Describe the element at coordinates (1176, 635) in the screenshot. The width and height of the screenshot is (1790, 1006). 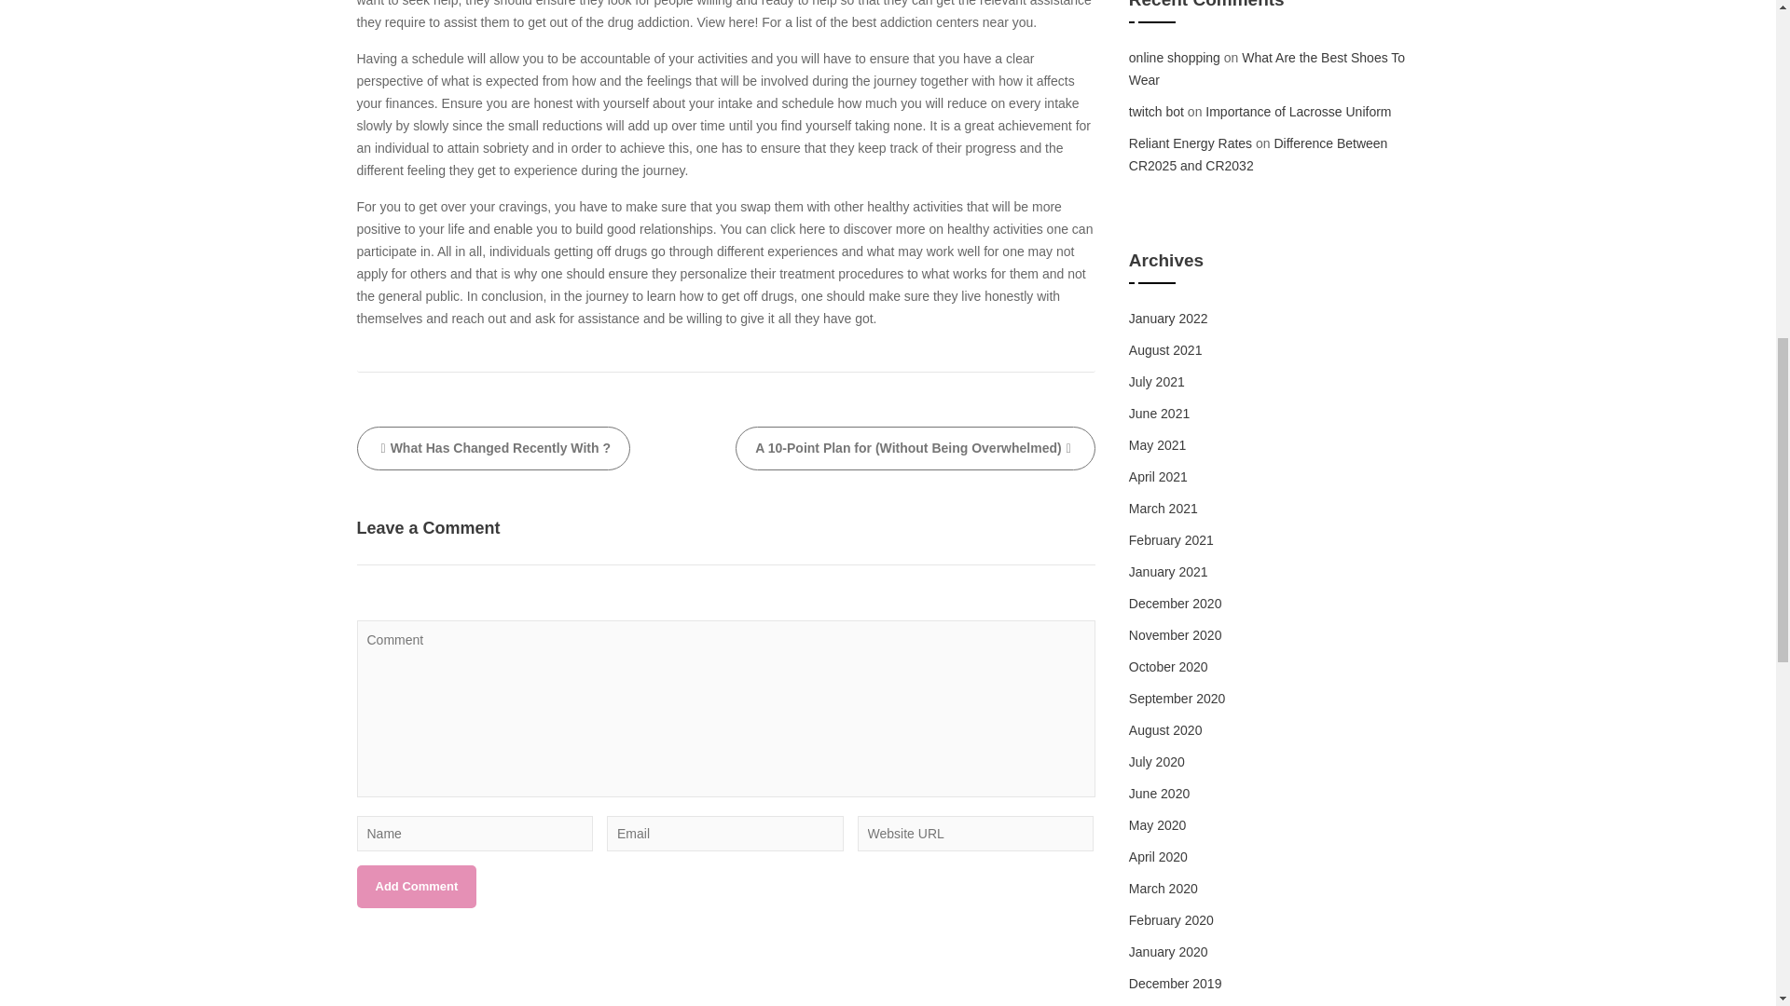
I see `November 2020` at that location.